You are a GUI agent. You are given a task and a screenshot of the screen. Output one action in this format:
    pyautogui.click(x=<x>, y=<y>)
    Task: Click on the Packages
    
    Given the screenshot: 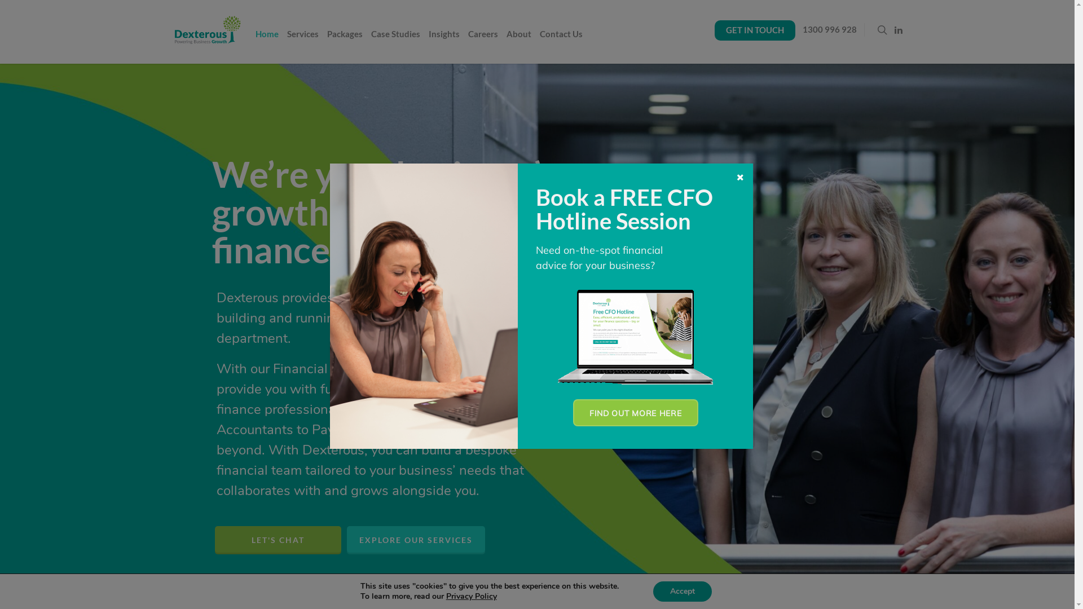 What is the action you would take?
    pyautogui.click(x=349, y=42)
    